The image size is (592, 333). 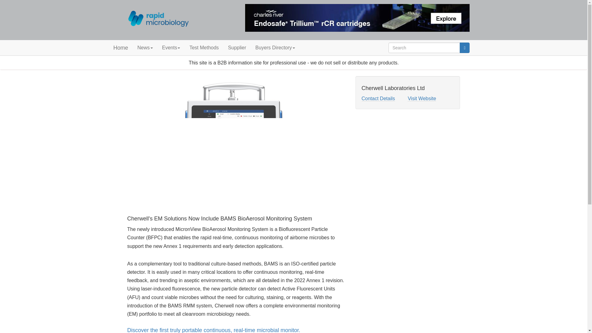 I want to click on Home, so click(x=120, y=47).